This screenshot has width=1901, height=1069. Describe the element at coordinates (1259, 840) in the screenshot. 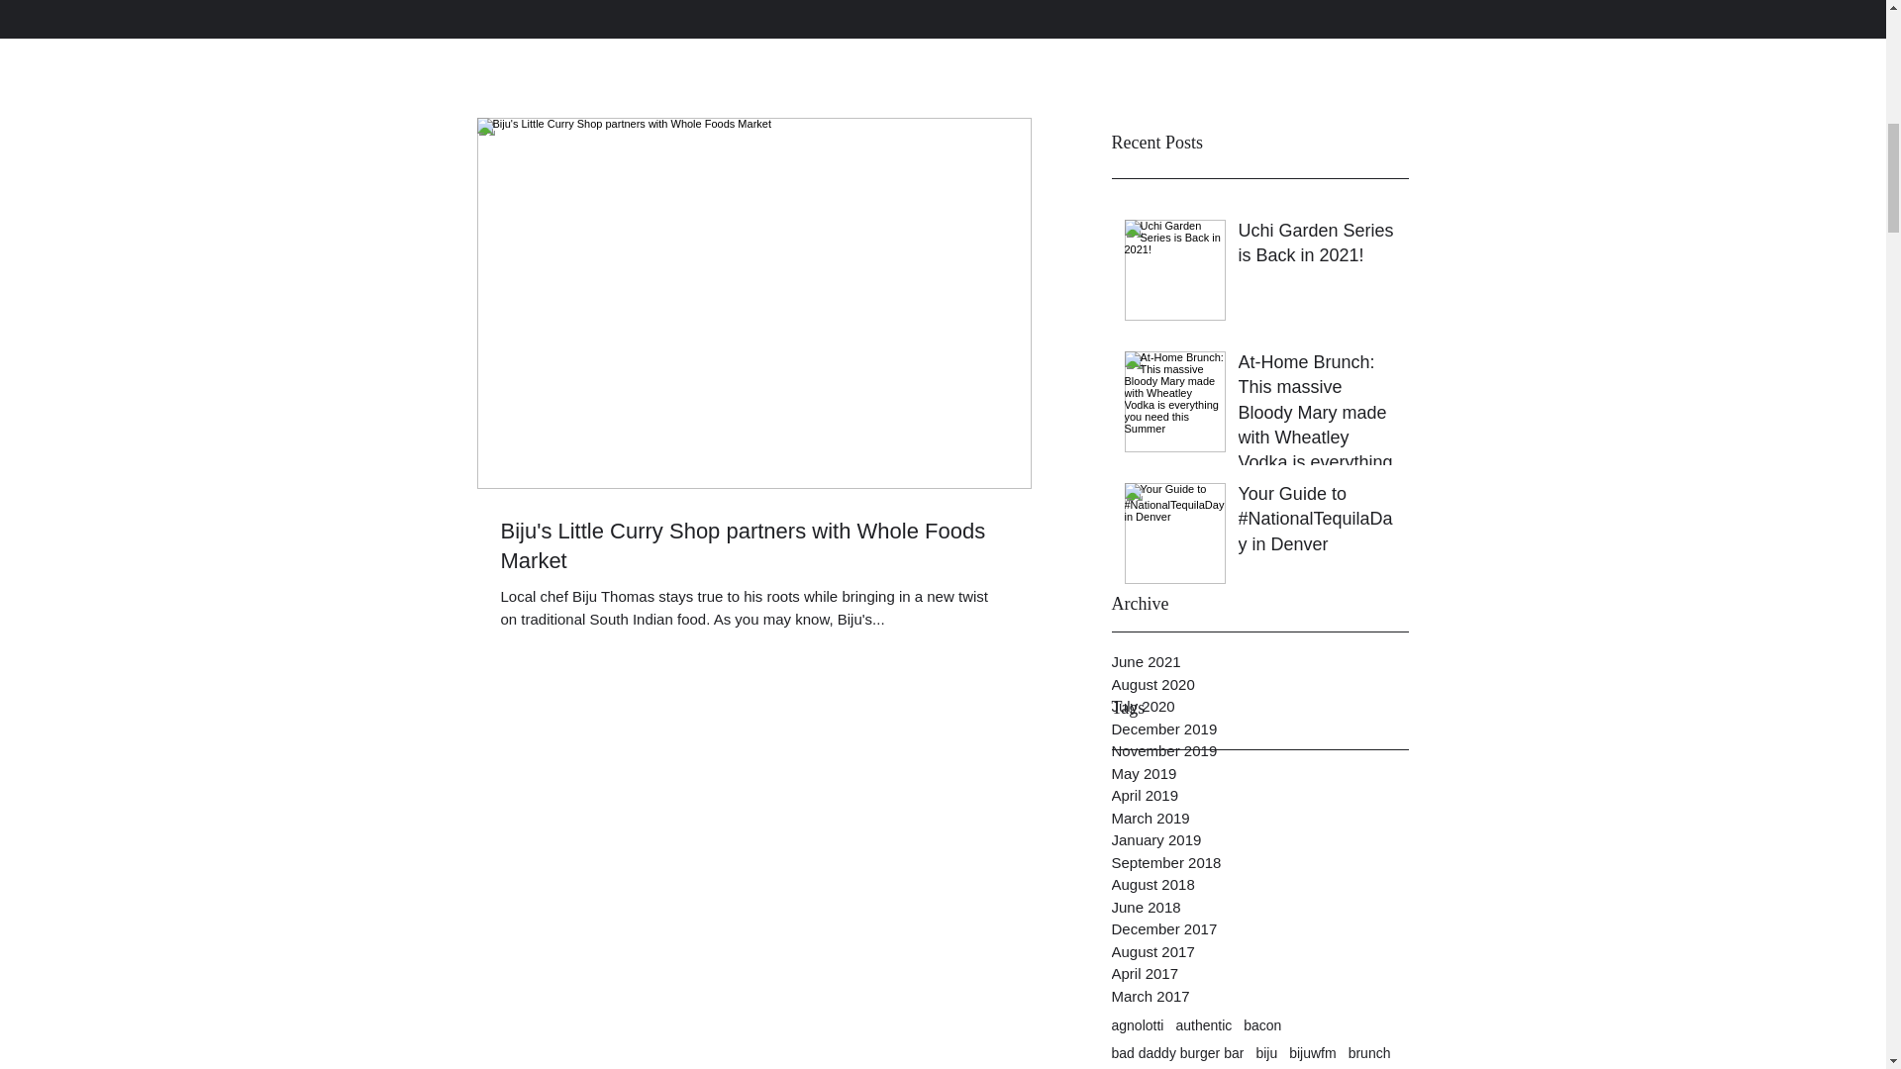

I see `January 2019` at that location.